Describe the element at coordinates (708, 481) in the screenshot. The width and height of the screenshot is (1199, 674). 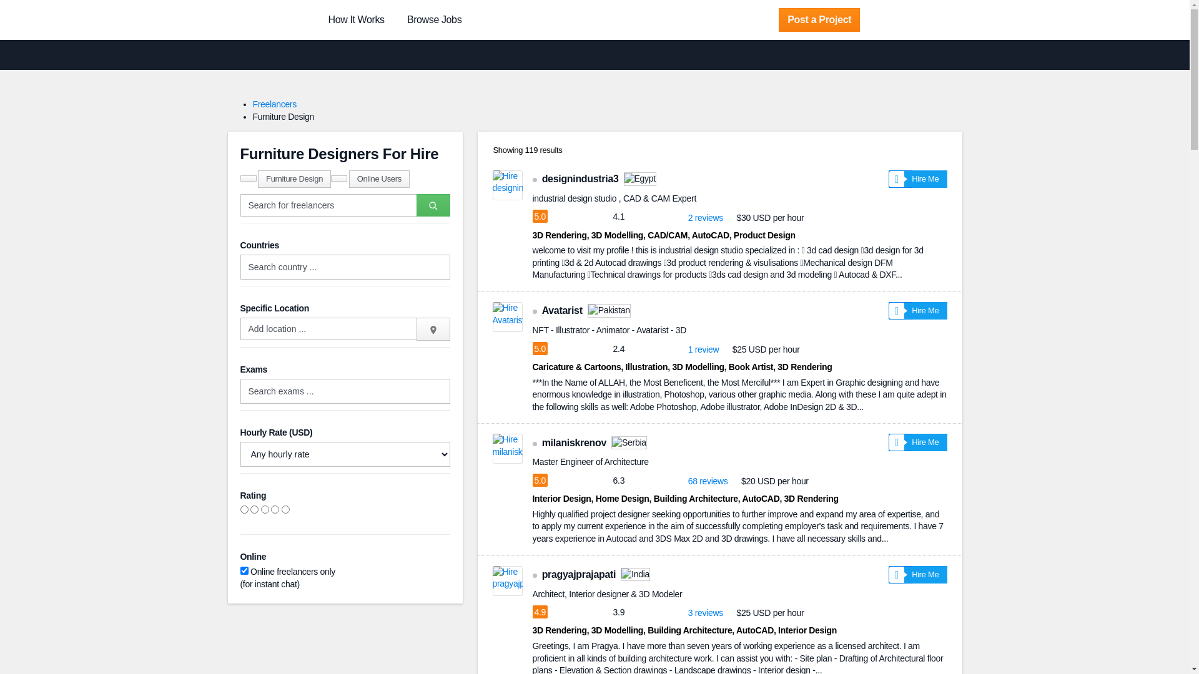
I see `68 reviews` at that location.